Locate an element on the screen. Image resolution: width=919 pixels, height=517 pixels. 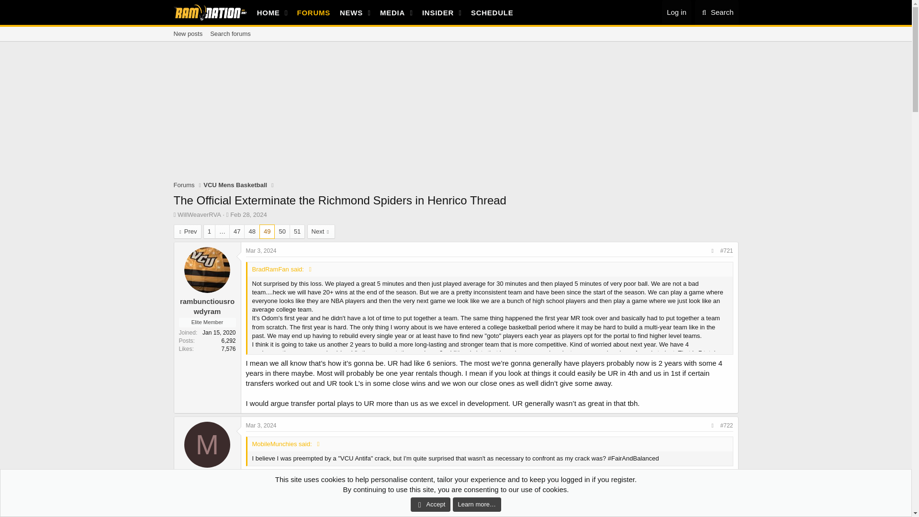
MEDIA is located at coordinates (455, 34).